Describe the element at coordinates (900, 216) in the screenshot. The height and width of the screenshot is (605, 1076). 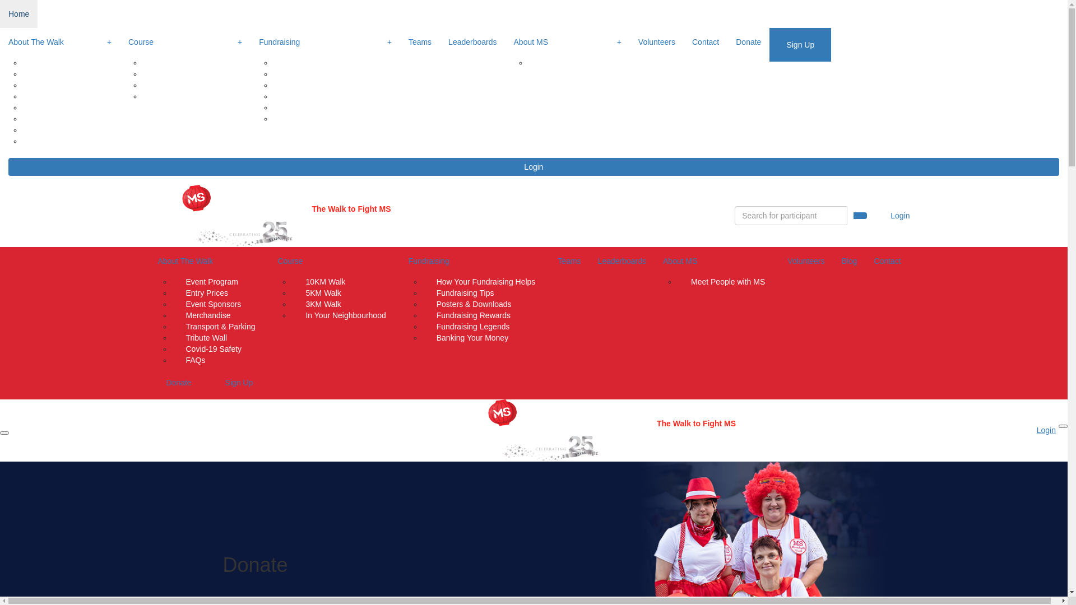
I see `Login` at that location.